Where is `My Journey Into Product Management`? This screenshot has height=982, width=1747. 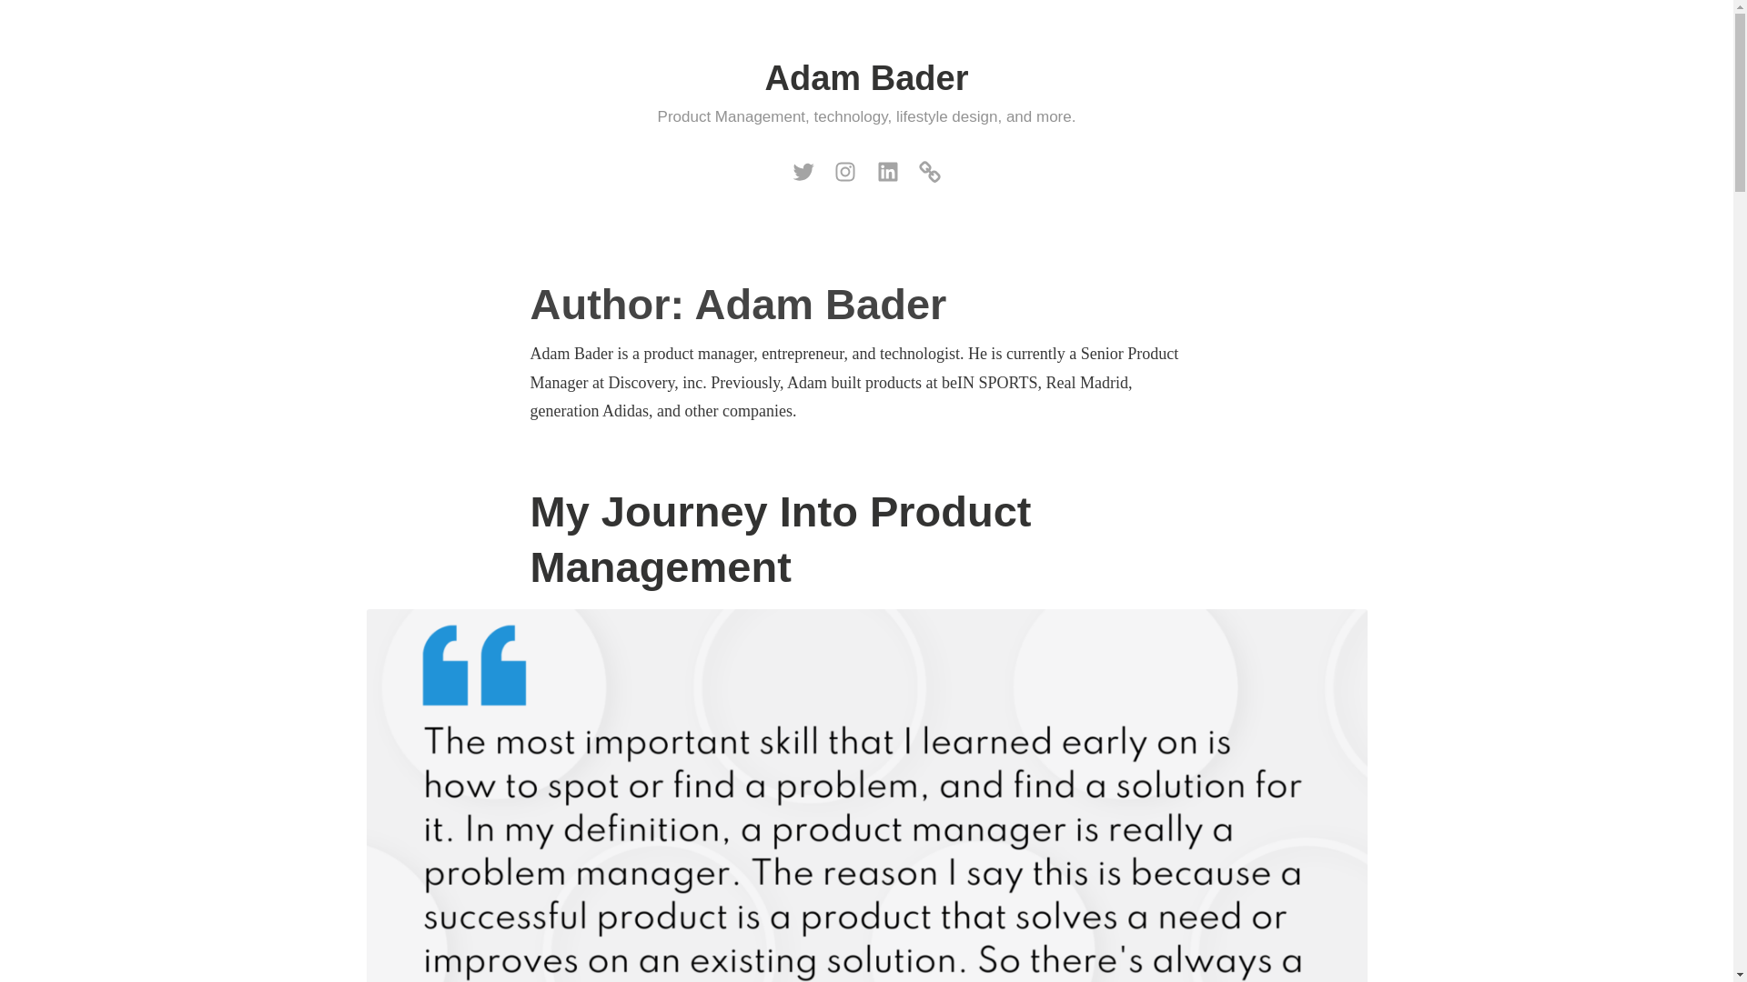 My Journey Into Product Management is located at coordinates (779, 538).